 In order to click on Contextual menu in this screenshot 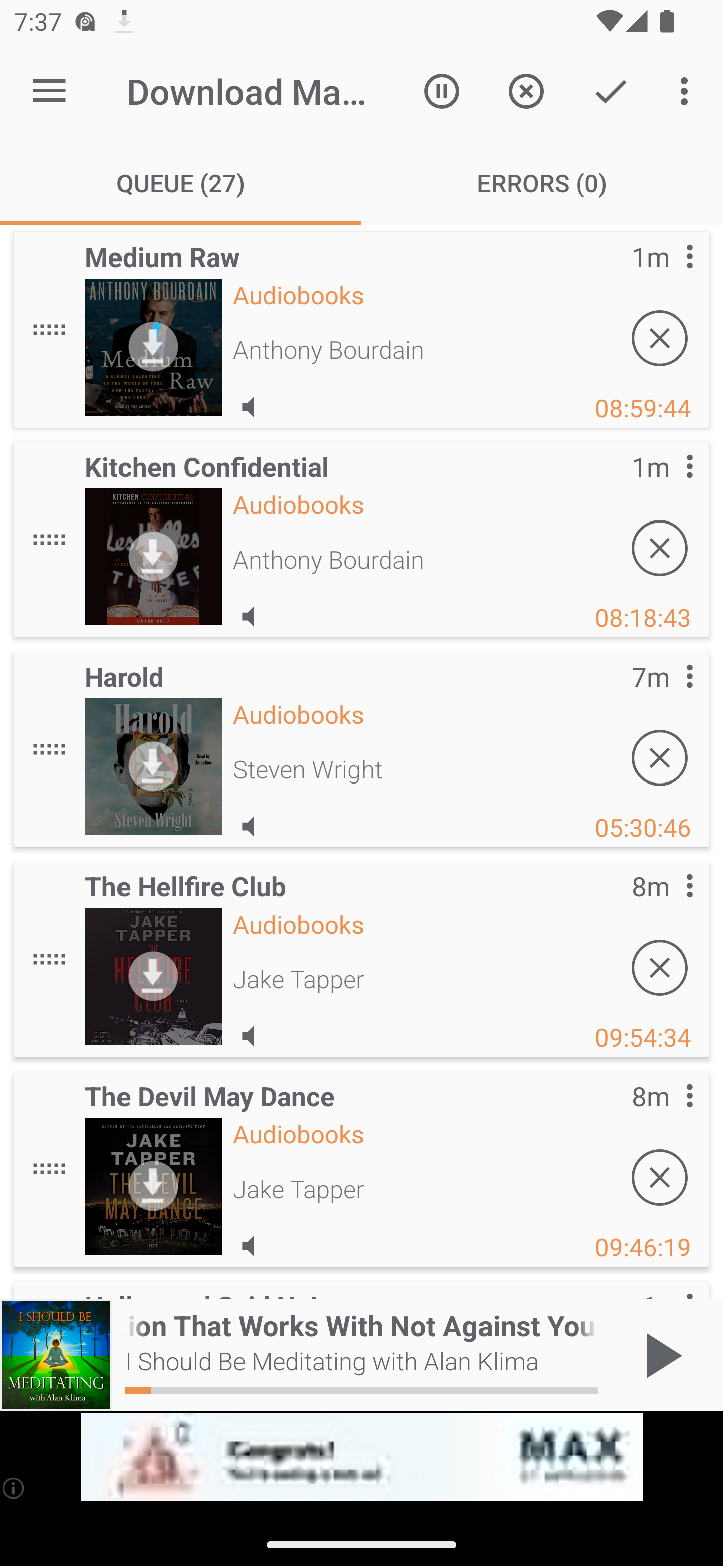, I will do `click(668, 276)`.